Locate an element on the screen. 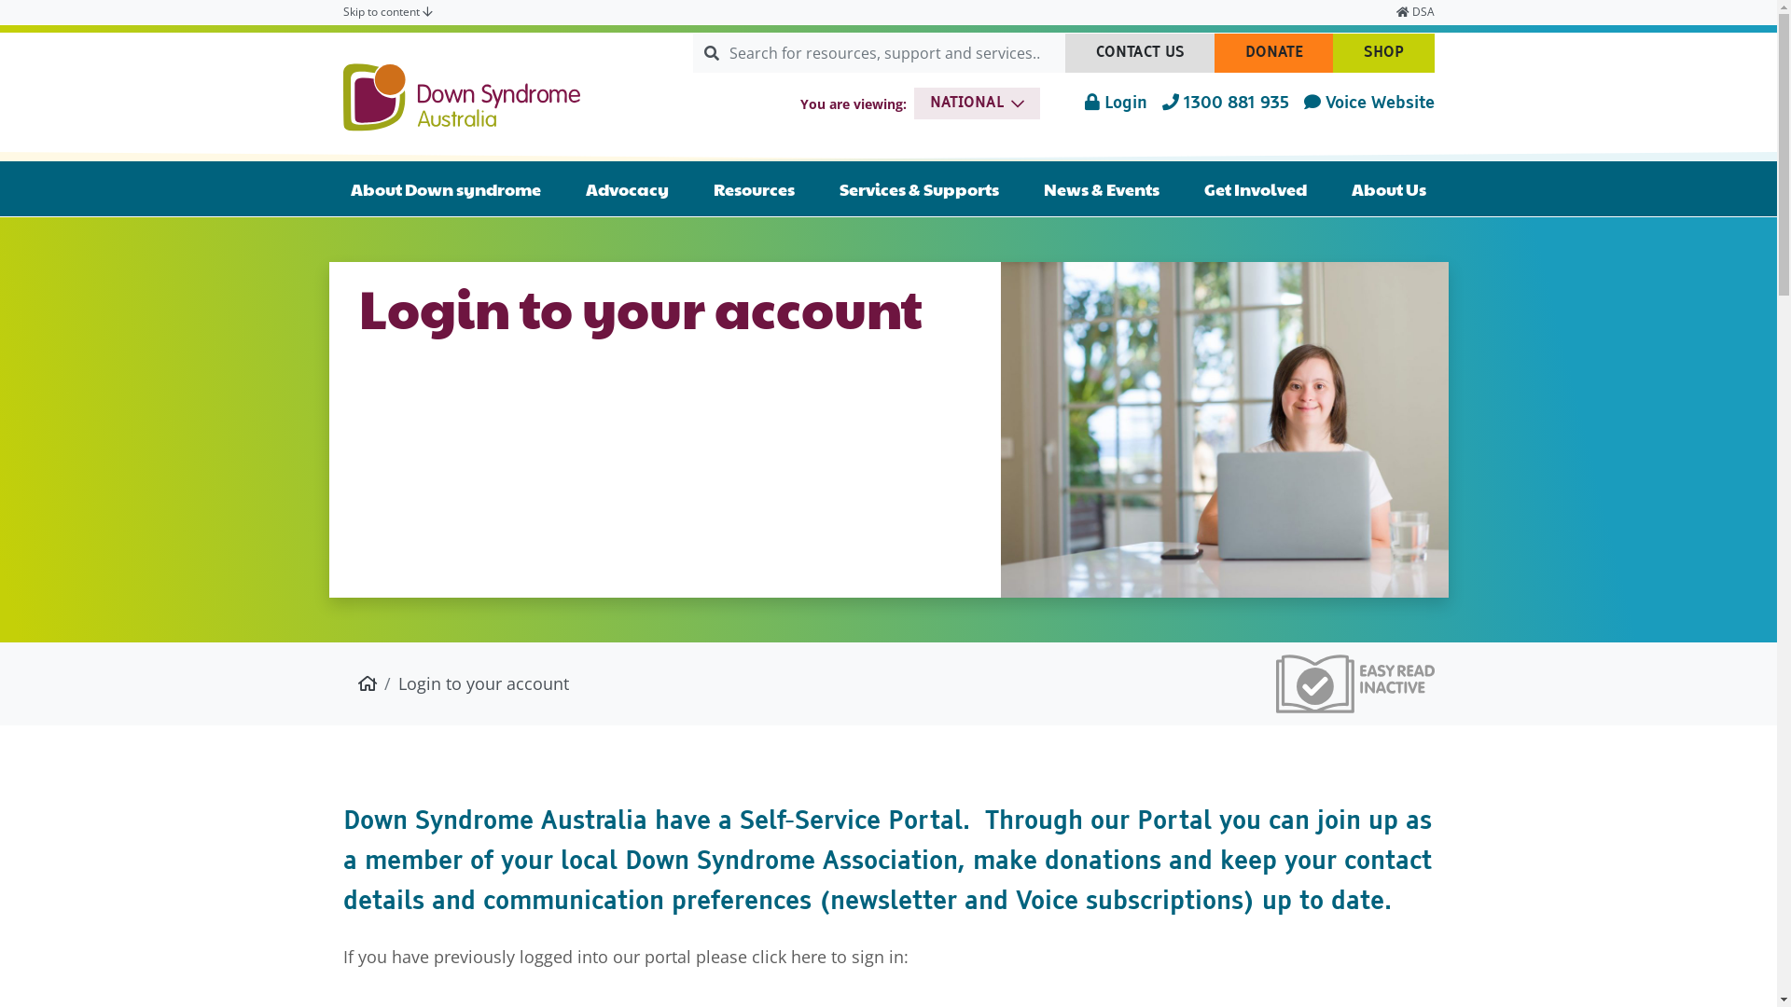 The height and width of the screenshot is (1007, 1791). SEARCH is located at coordinates (692, 52).